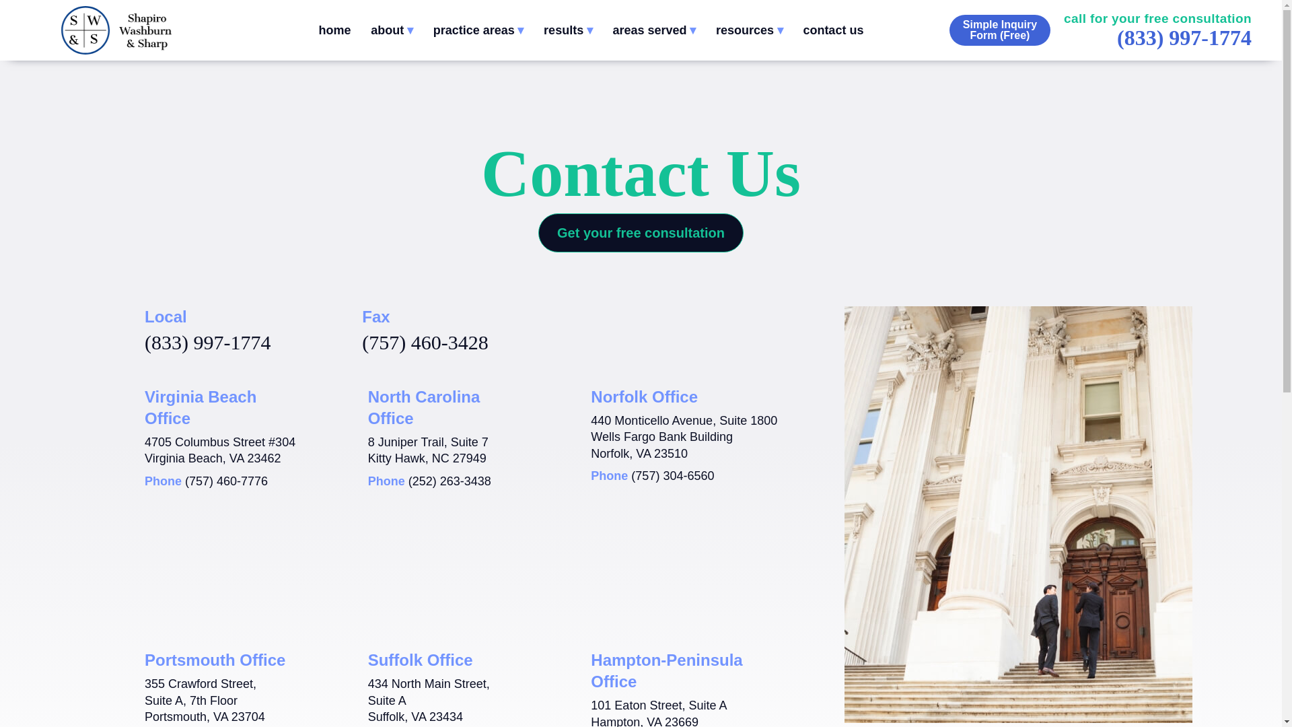 This screenshot has width=1292, height=727. Describe the element at coordinates (1184, 38) in the screenshot. I see `Local` at that location.